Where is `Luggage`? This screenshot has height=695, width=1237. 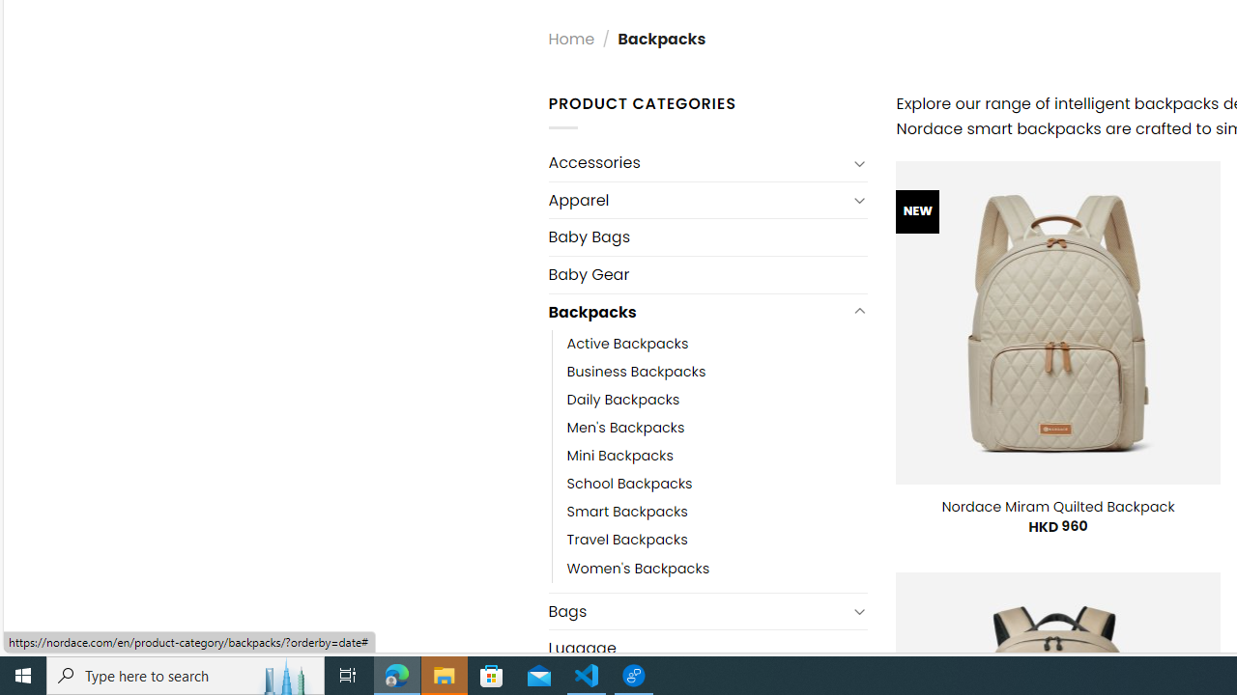 Luggage is located at coordinates (707, 649).